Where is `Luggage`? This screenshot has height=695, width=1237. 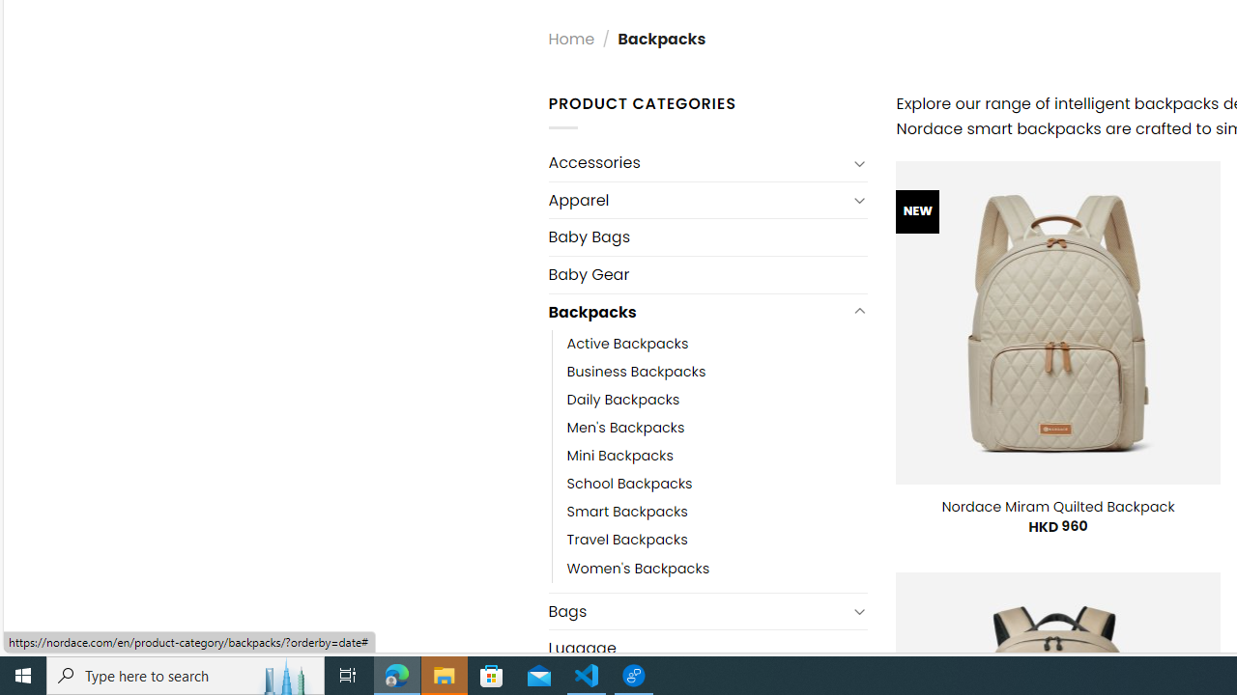 Luggage is located at coordinates (707, 649).